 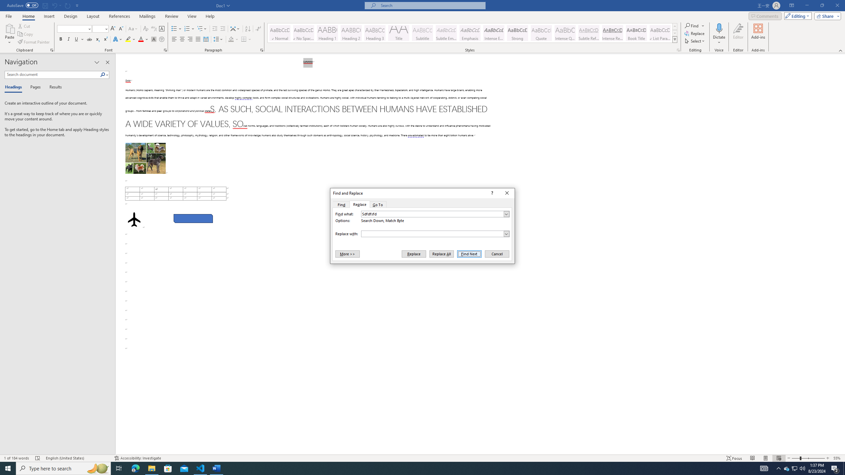 What do you see at coordinates (675, 33) in the screenshot?
I see `Row Down` at bounding box center [675, 33].